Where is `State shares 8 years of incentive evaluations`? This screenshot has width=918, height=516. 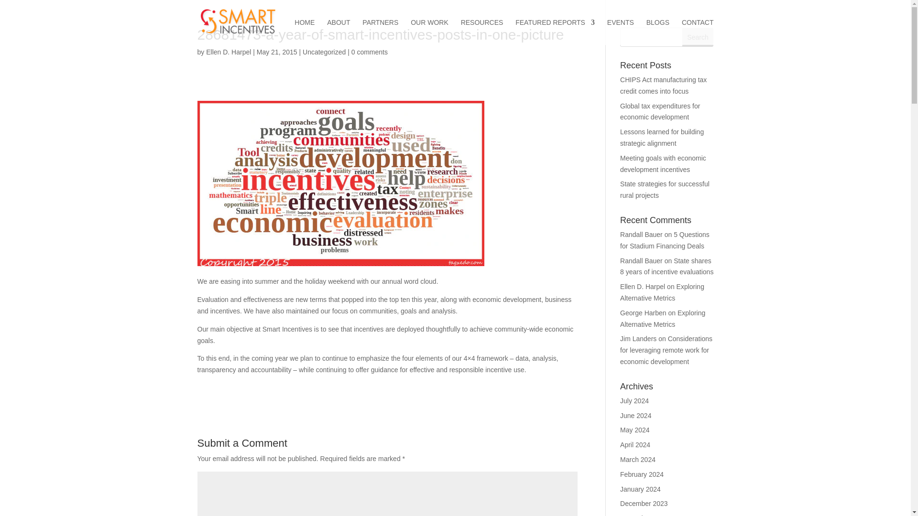
State shares 8 years of incentive evaluations is located at coordinates (667, 266).